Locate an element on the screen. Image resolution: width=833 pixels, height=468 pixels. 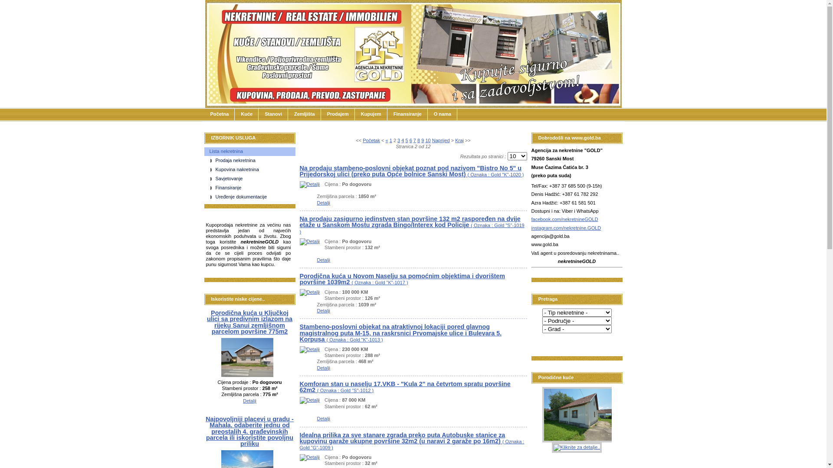
10 is located at coordinates (428, 140).